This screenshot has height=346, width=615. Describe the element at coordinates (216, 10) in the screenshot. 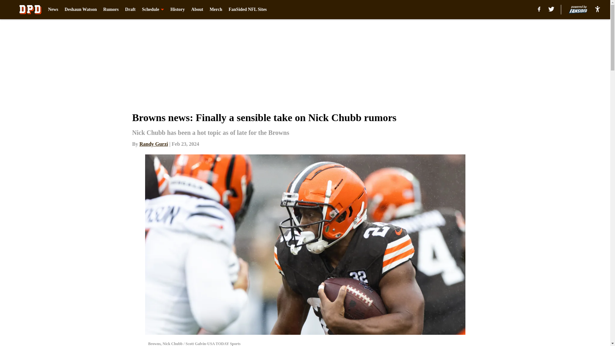

I see `Merch` at that location.